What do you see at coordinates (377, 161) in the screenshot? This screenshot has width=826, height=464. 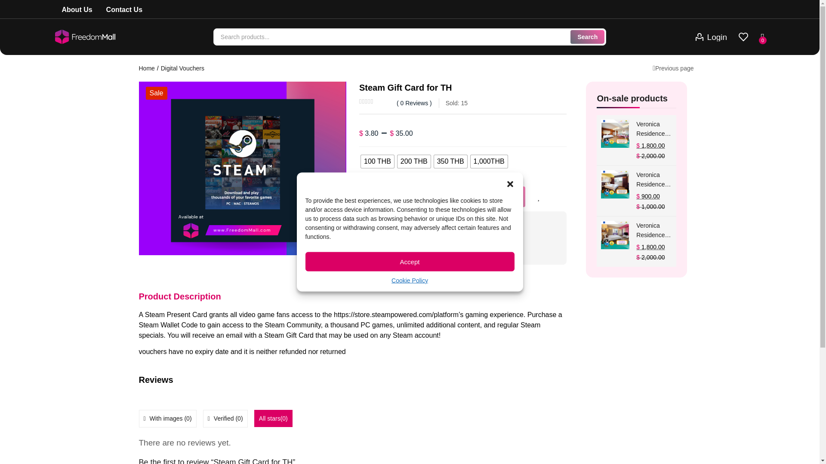 I see `100 THB` at bounding box center [377, 161].